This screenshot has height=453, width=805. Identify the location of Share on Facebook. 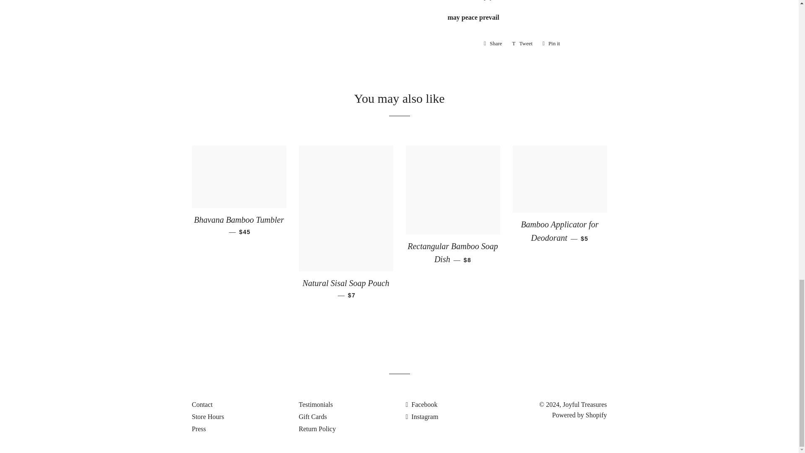
(522, 43).